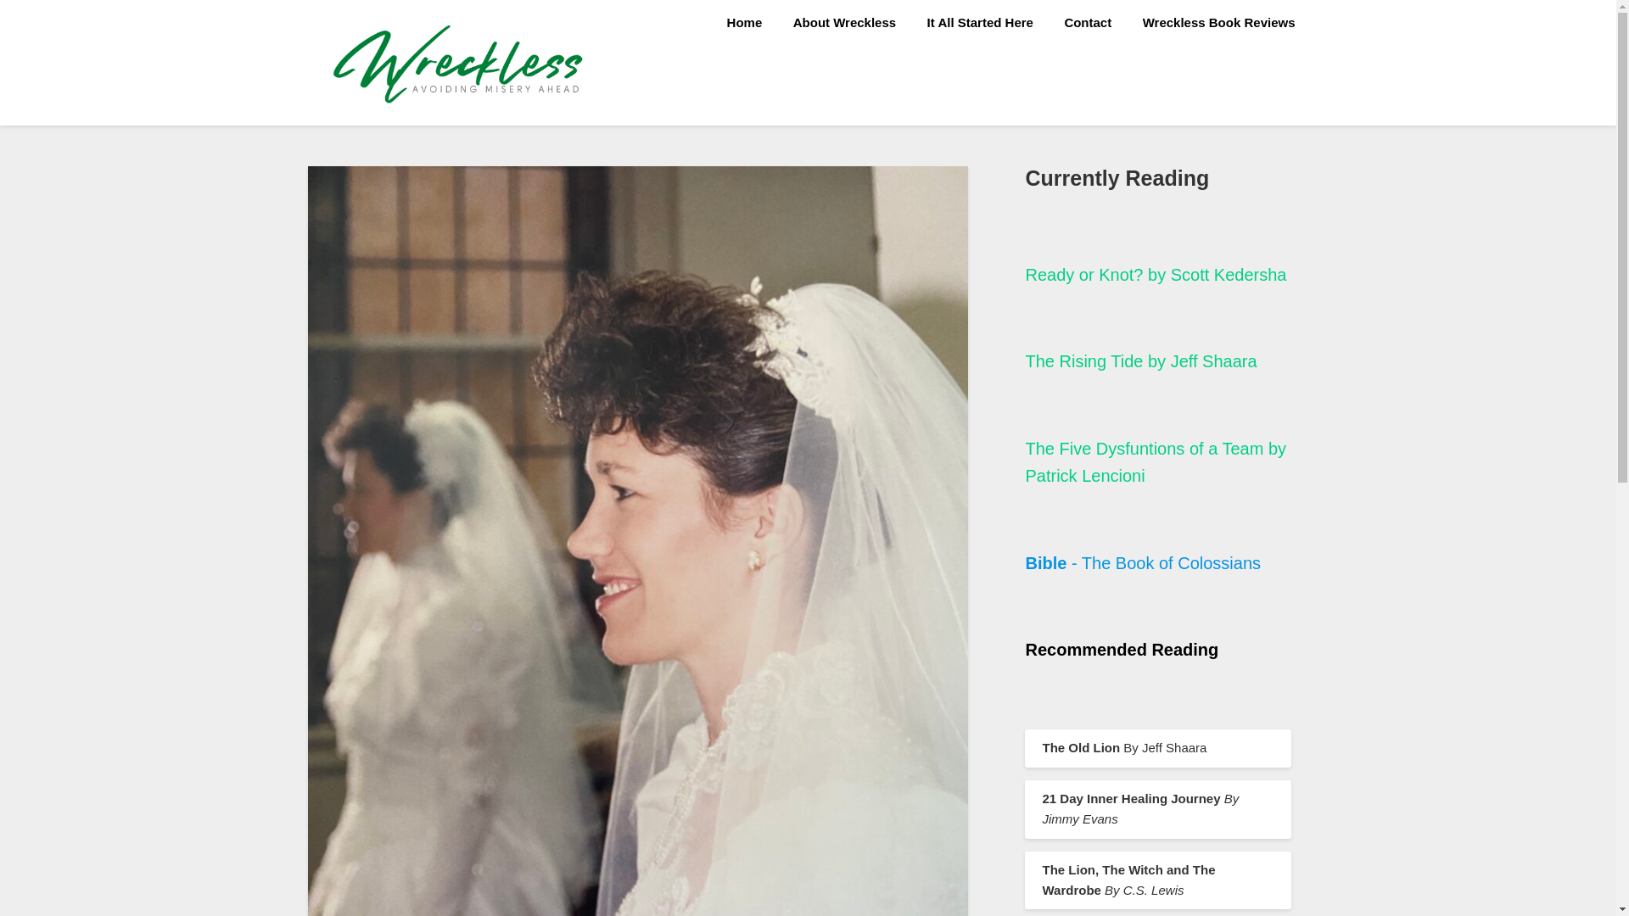 The width and height of the screenshot is (1629, 916). Describe the element at coordinates (844, 23) in the screenshot. I see `About Wreckless` at that location.